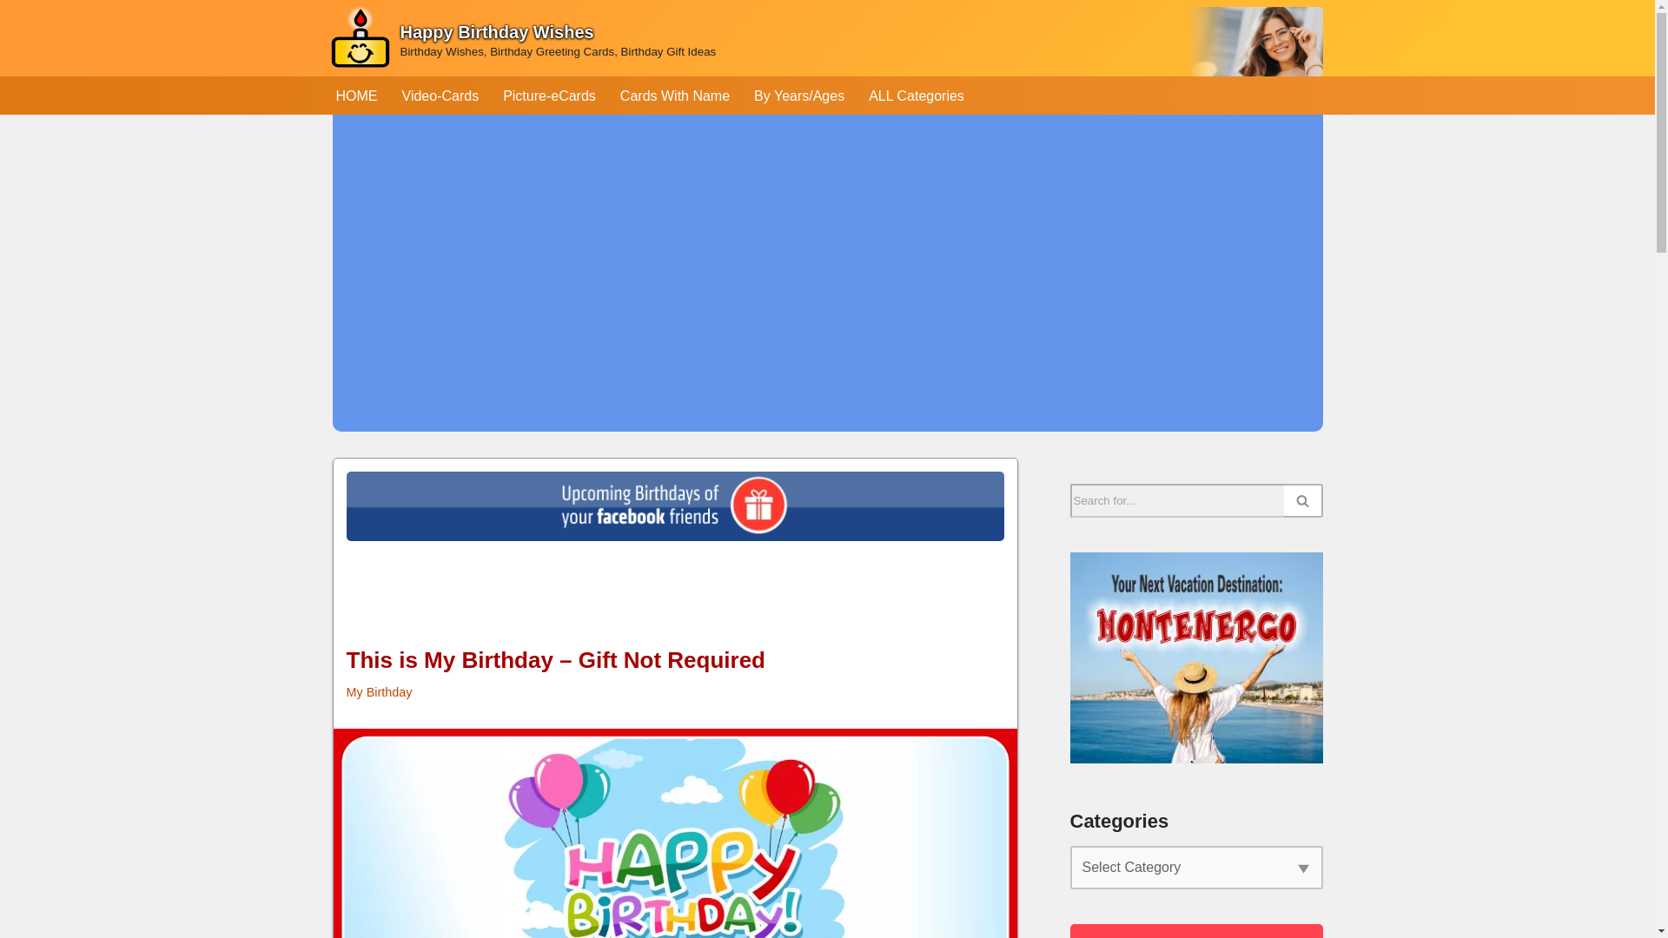 Image resolution: width=1668 pixels, height=938 pixels. I want to click on HOME, so click(355, 96).